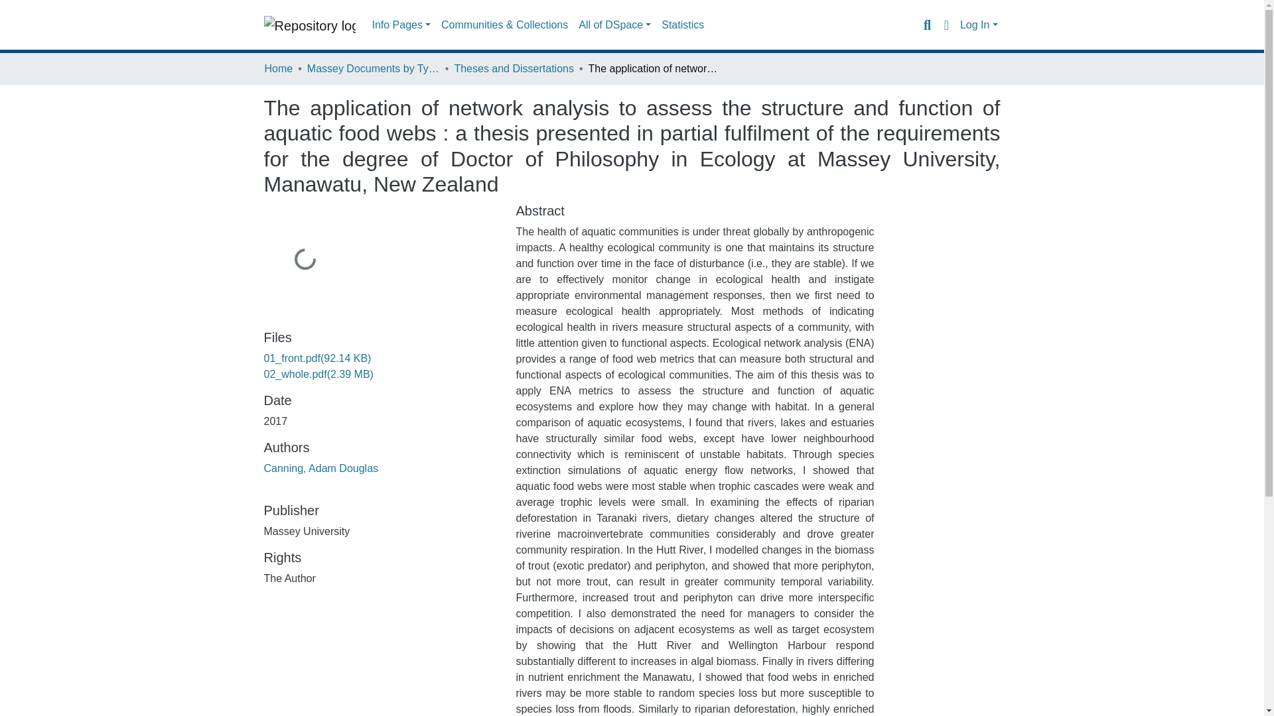  I want to click on All of DSpace, so click(614, 25).